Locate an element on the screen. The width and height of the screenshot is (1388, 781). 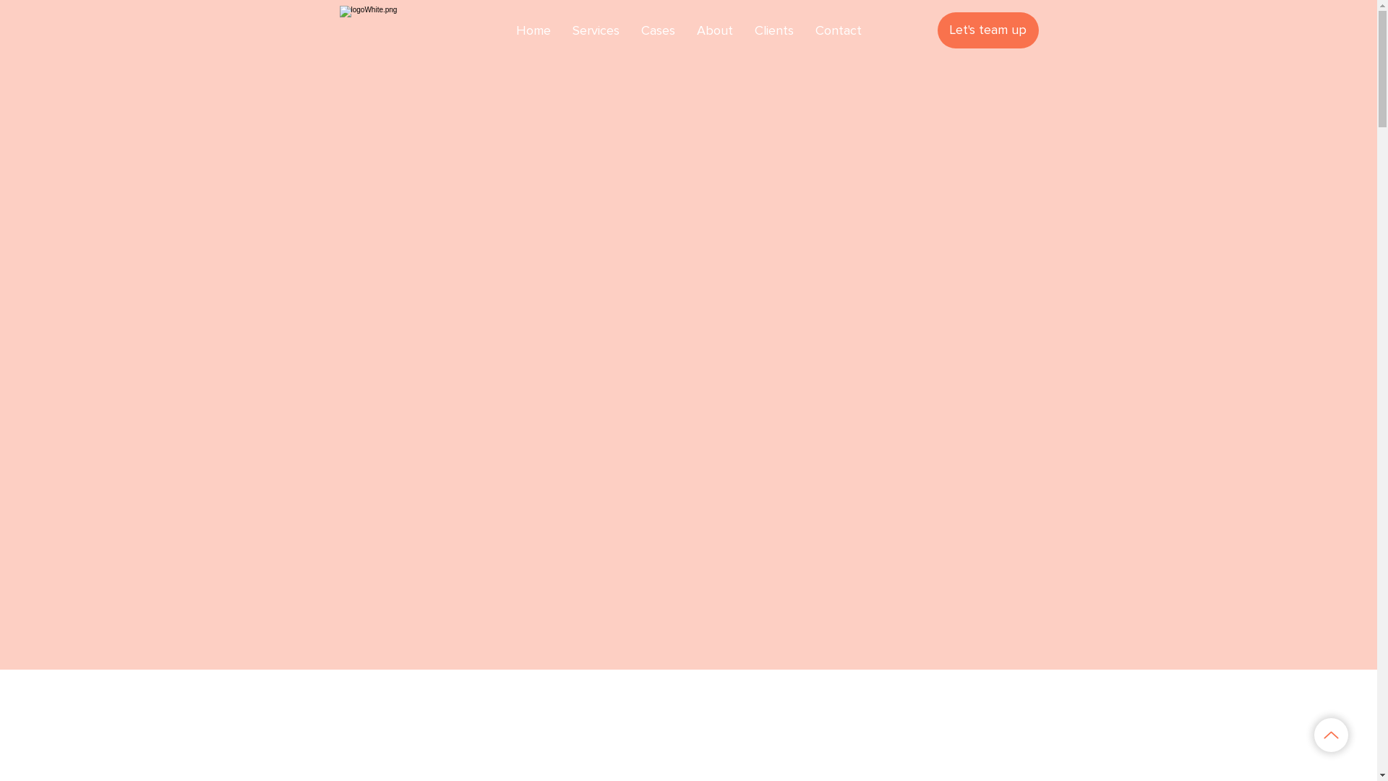
Let's team up is located at coordinates (988, 30).